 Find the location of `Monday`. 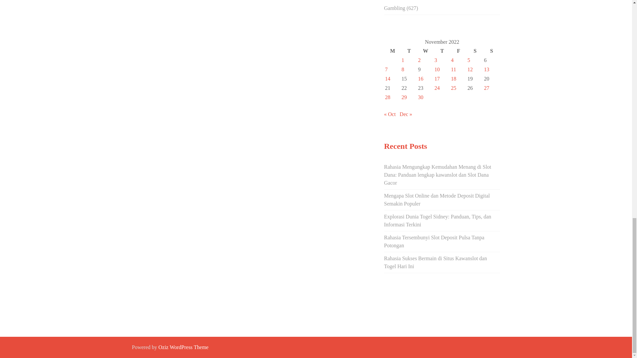

Monday is located at coordinates (392, 51).